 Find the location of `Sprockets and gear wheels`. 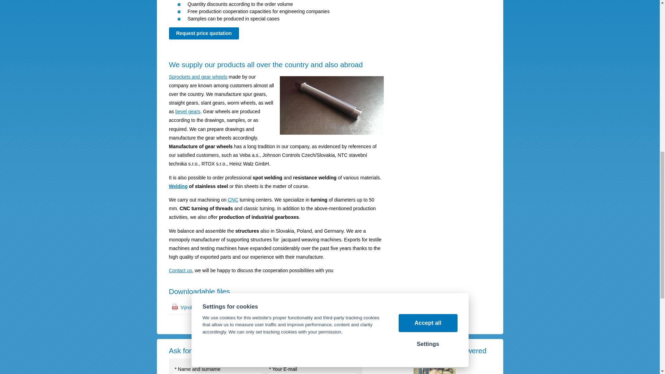

Sprockets and gear wheels is located at coordinates (198, 77).